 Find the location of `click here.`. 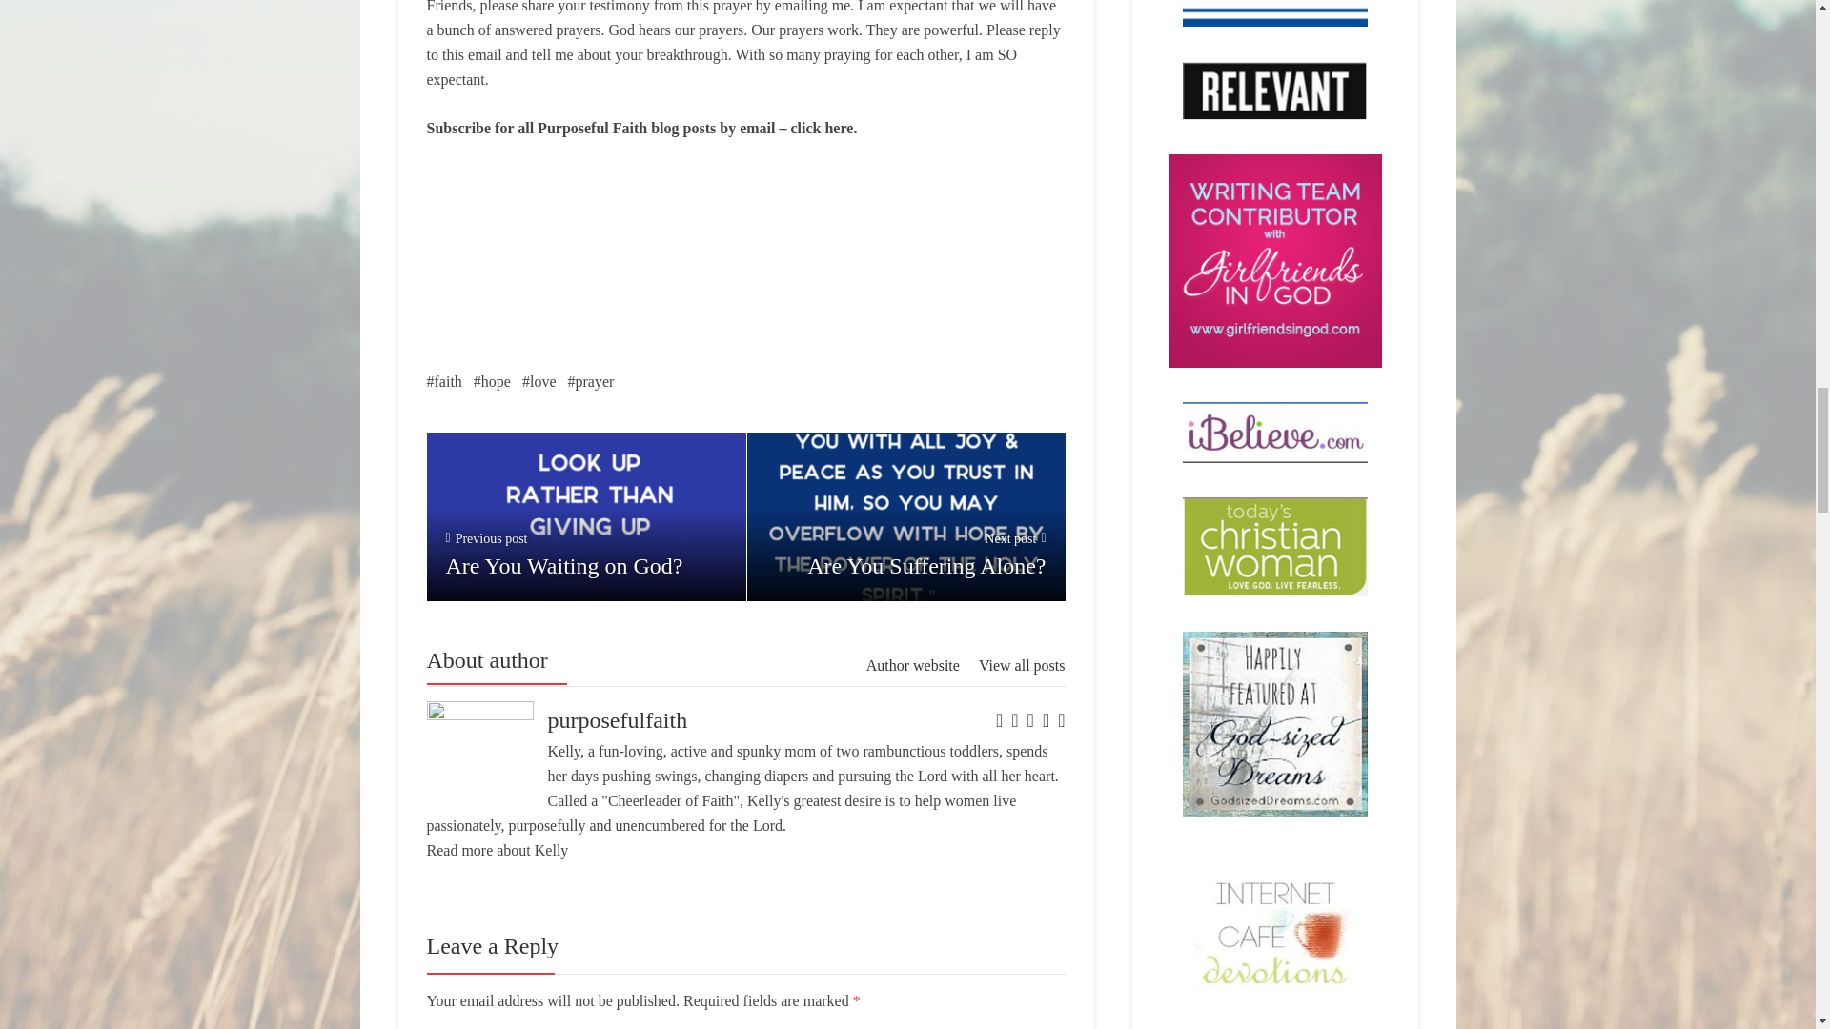

click here. is located at coordinates (823, 128).